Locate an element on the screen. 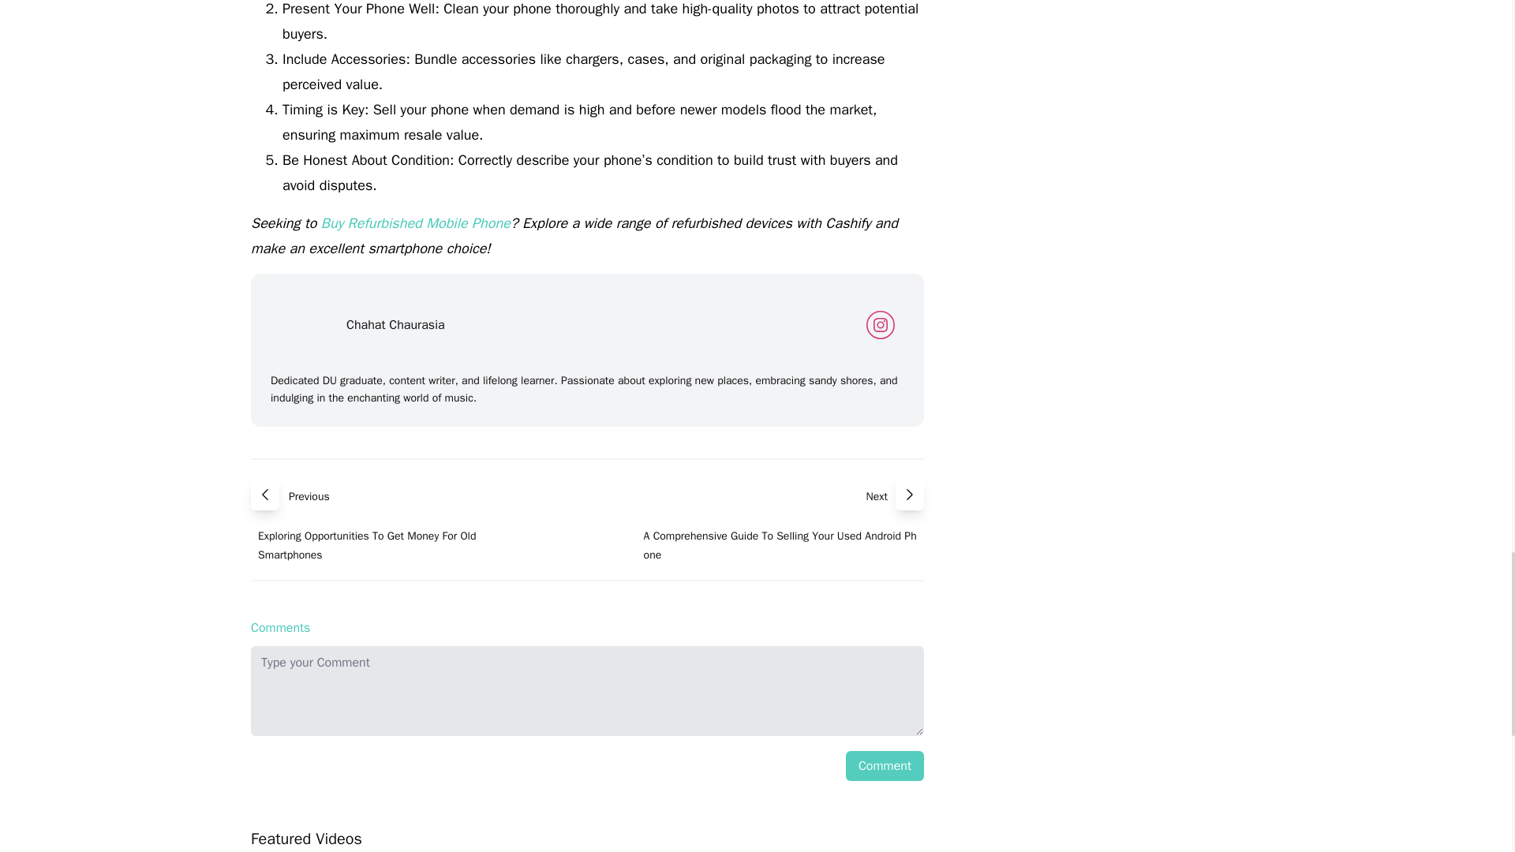  Next is located at coordinates (881, 493).